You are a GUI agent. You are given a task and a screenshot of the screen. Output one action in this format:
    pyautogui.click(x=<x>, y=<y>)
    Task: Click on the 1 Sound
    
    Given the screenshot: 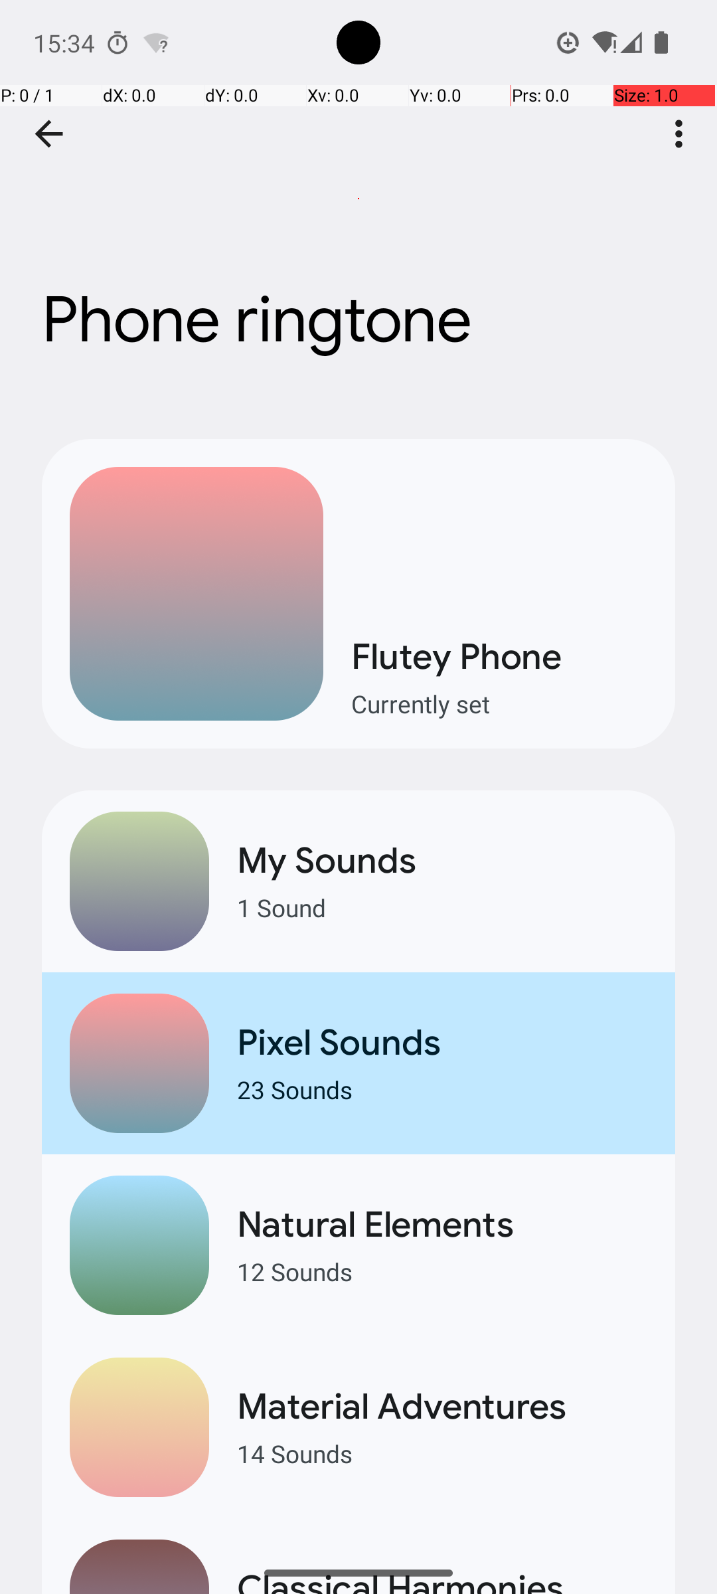 What is the action you would take?
    pyautogui.click(x=442, y=907)
    